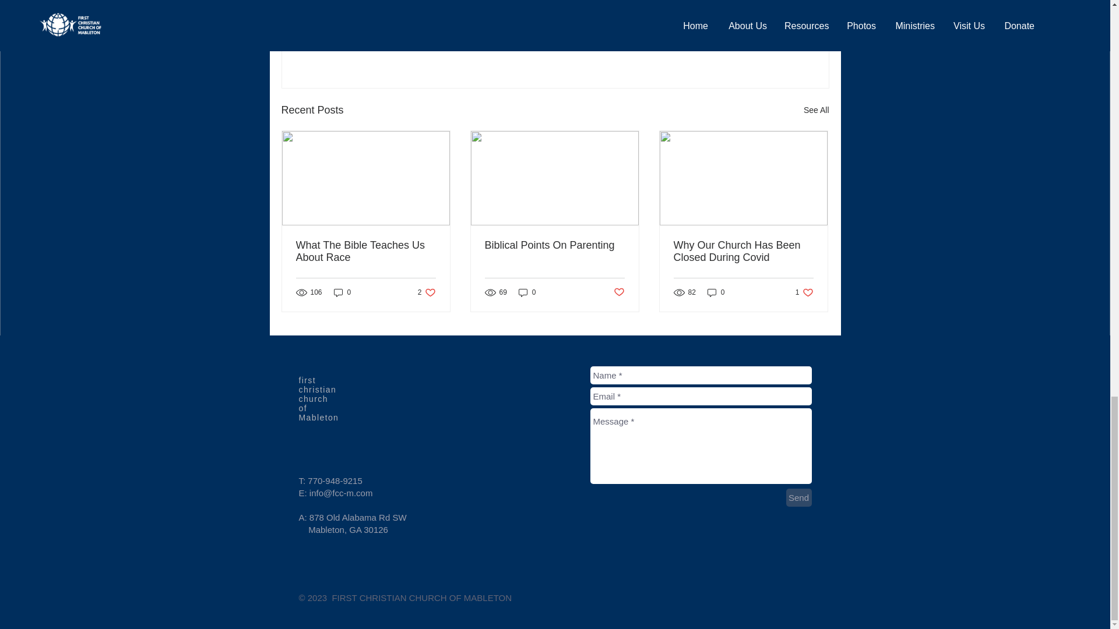 The width and height of the screenshot is (1119, 629). I want to click on See All, so click(816, 110).